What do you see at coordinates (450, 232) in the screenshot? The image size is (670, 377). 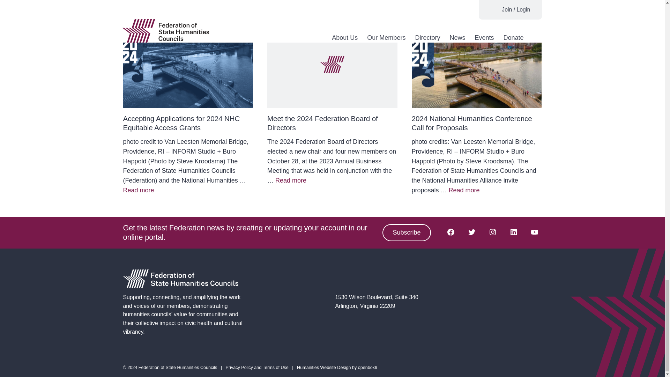 I see `Follow us on Facebook` at bounding box center [450, 232].